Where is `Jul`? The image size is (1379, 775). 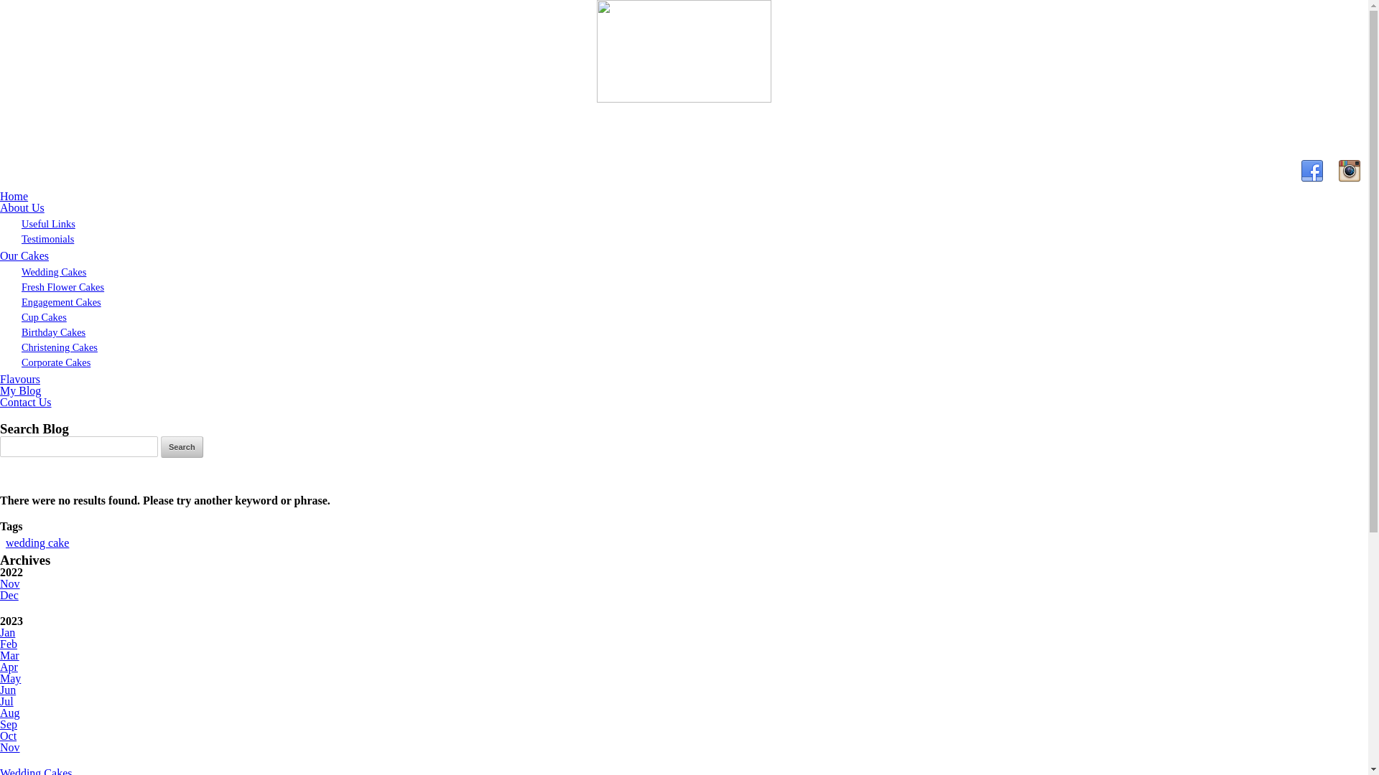
Jul is located at coordinates (7, 702).